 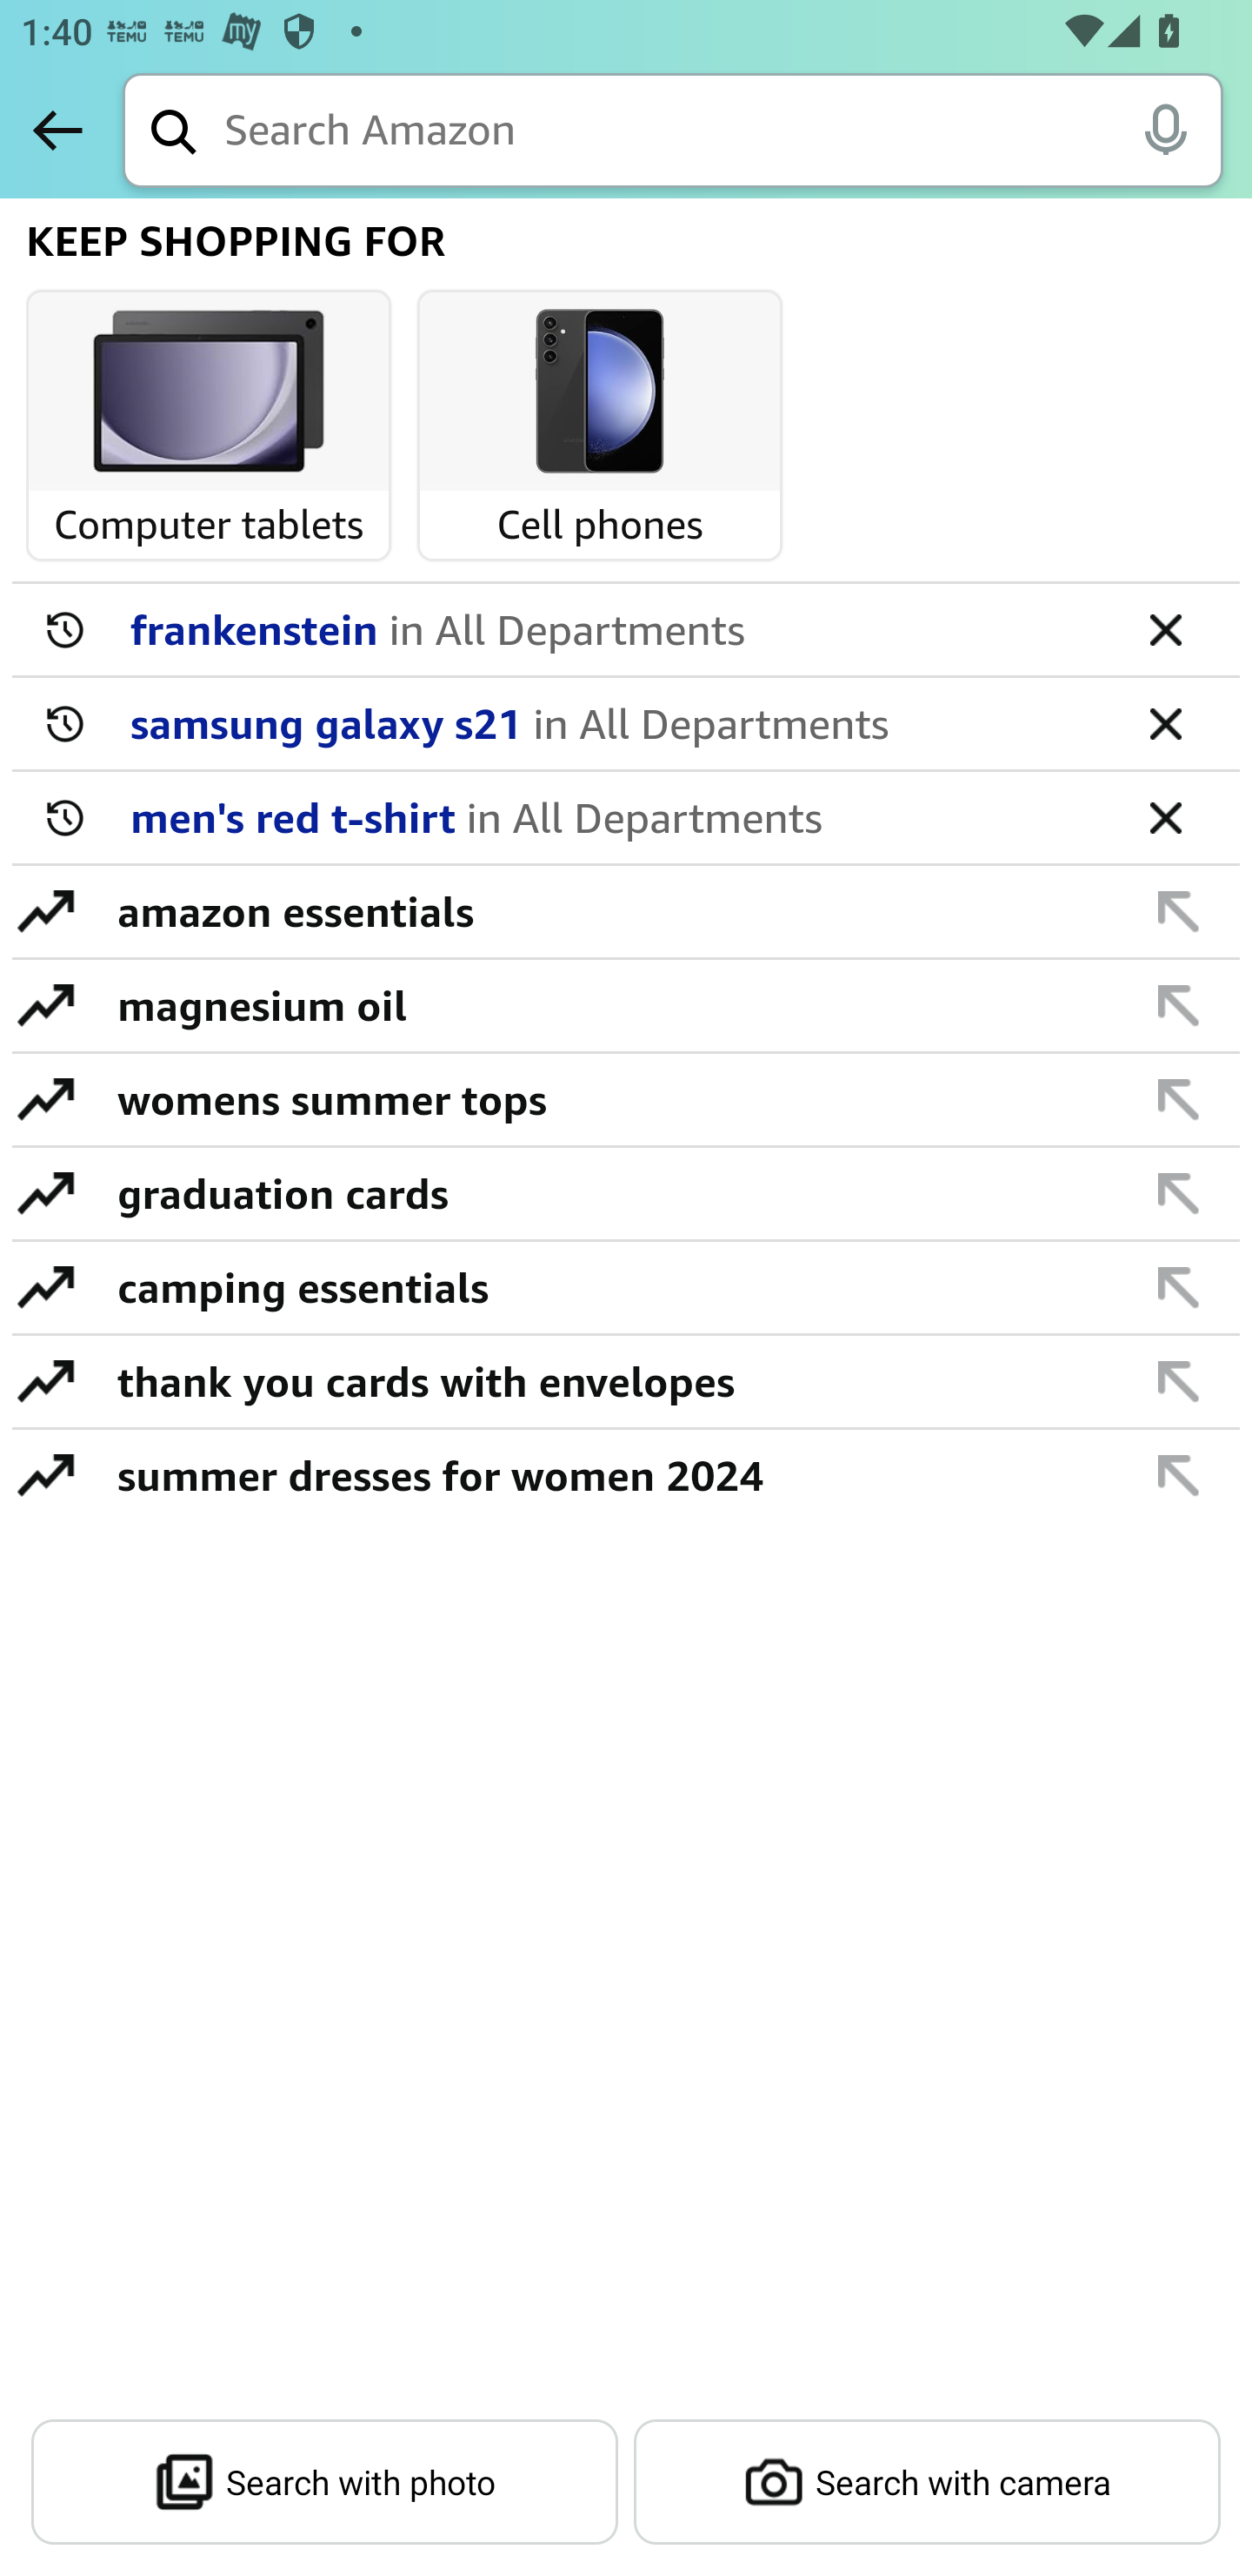 What do you see at coordinates (1165, 816) in the screenshot?
I see `delete` at bounding box center [1165, 816].